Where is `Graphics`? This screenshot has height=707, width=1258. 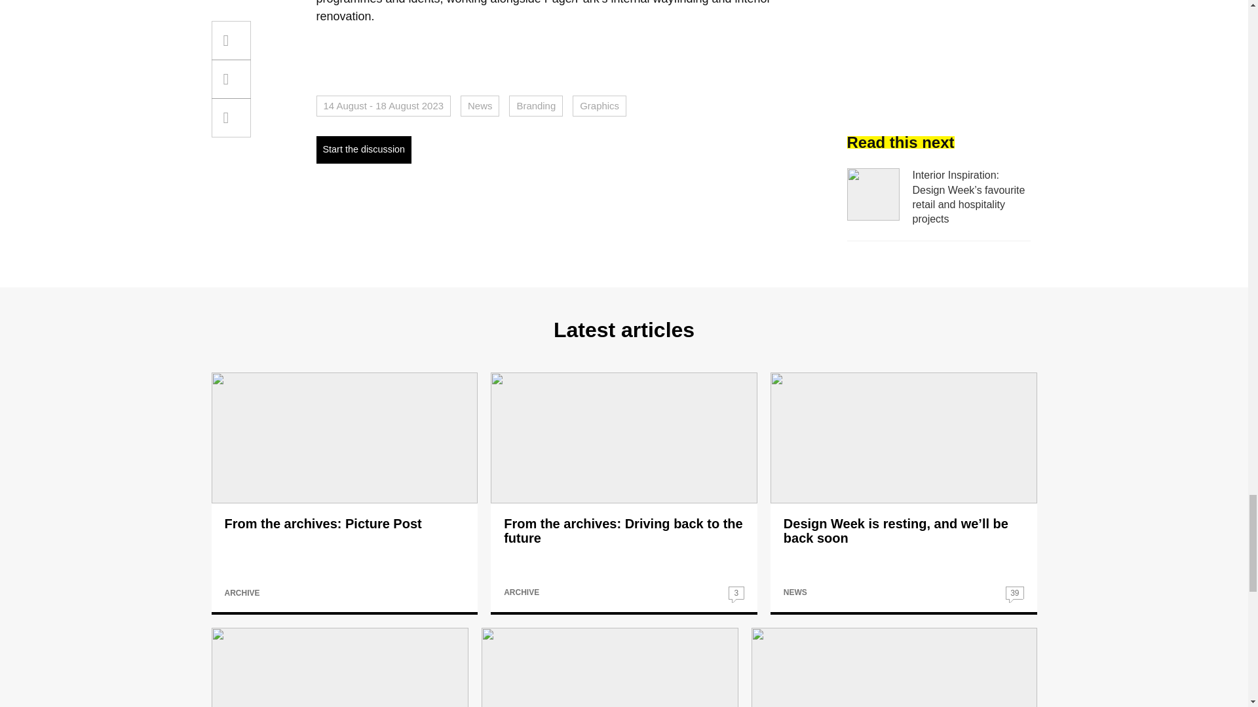
Graphics is located at coordinates (599, 106).